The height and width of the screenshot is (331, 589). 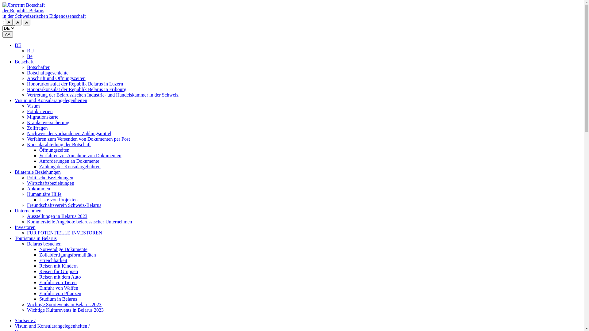 I want to click on Botschaft, so click(x=24, y=62).